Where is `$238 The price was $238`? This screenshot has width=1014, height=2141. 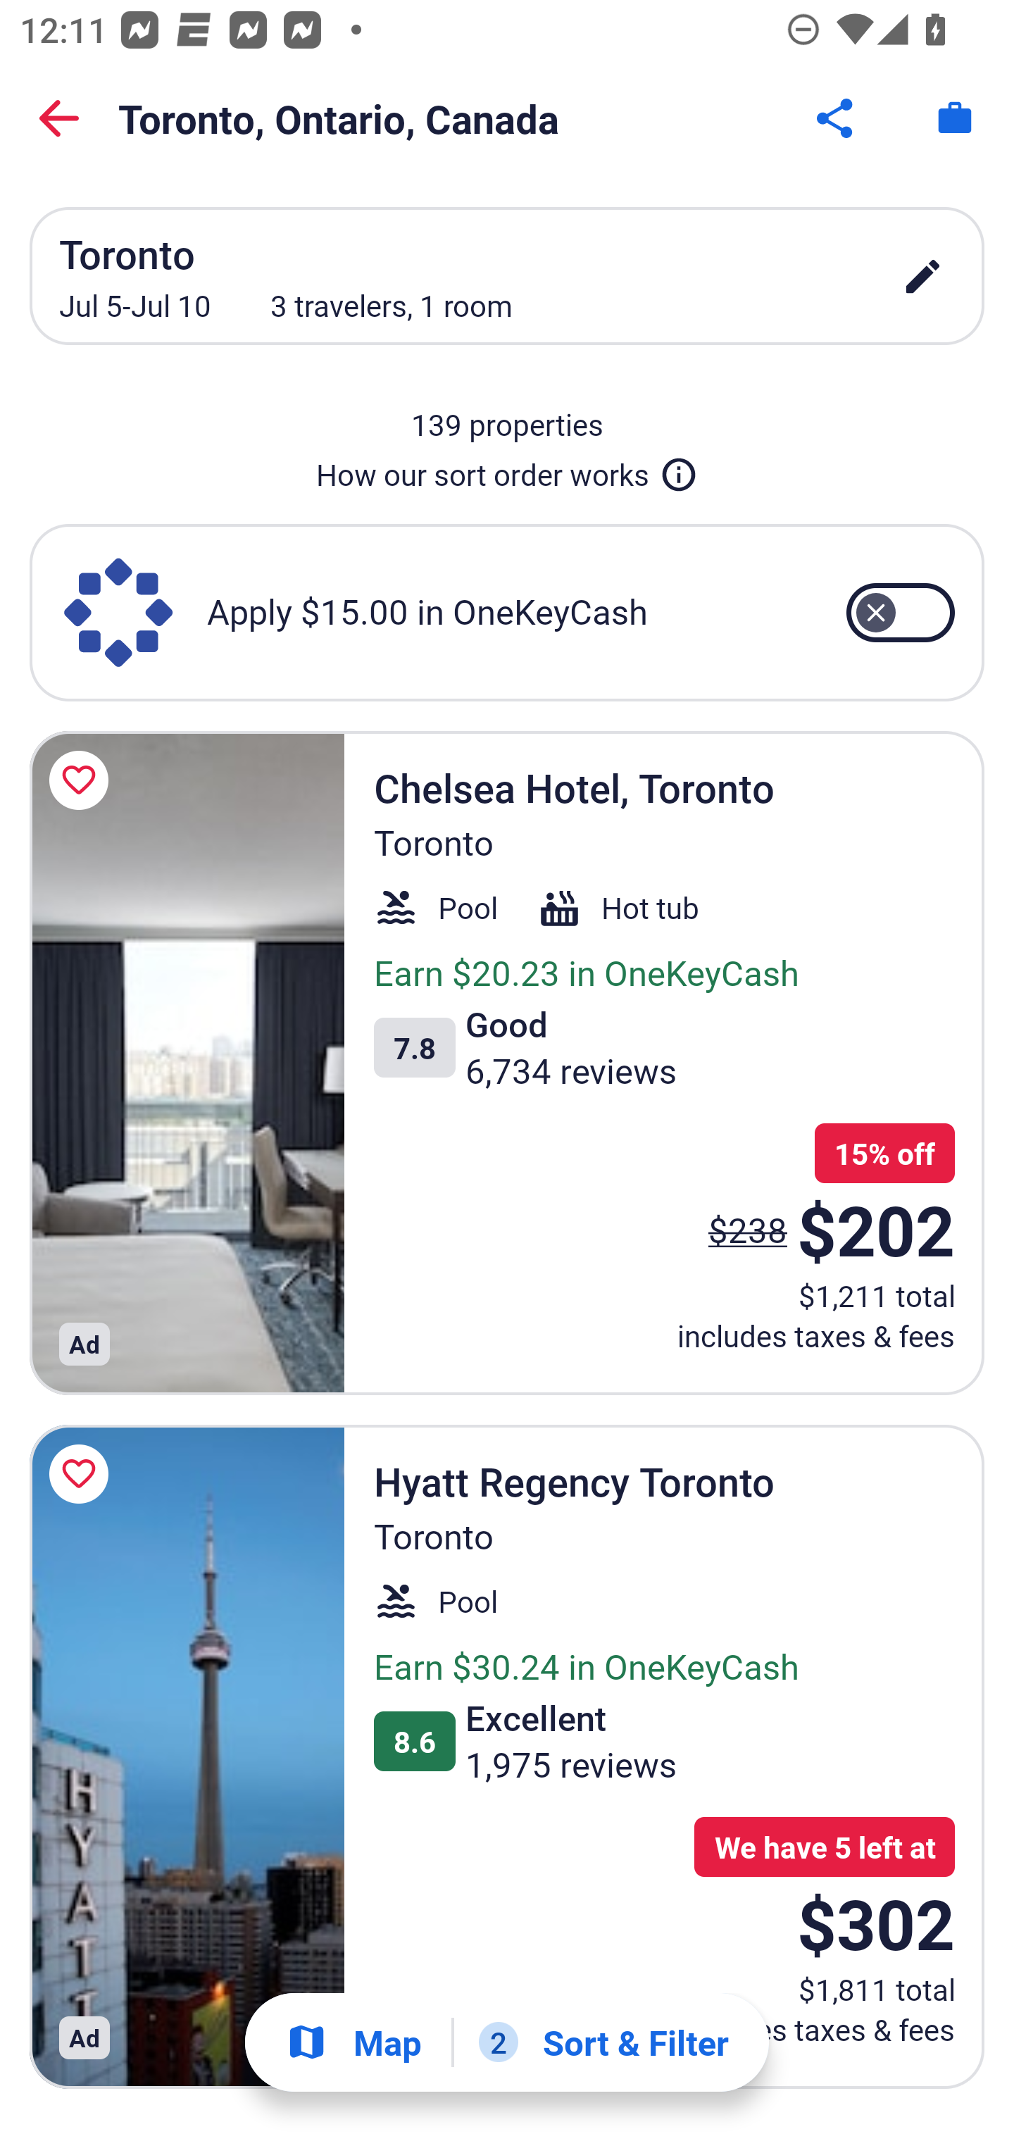 $238 The price was $238 is located at coordinates (748, 1230).